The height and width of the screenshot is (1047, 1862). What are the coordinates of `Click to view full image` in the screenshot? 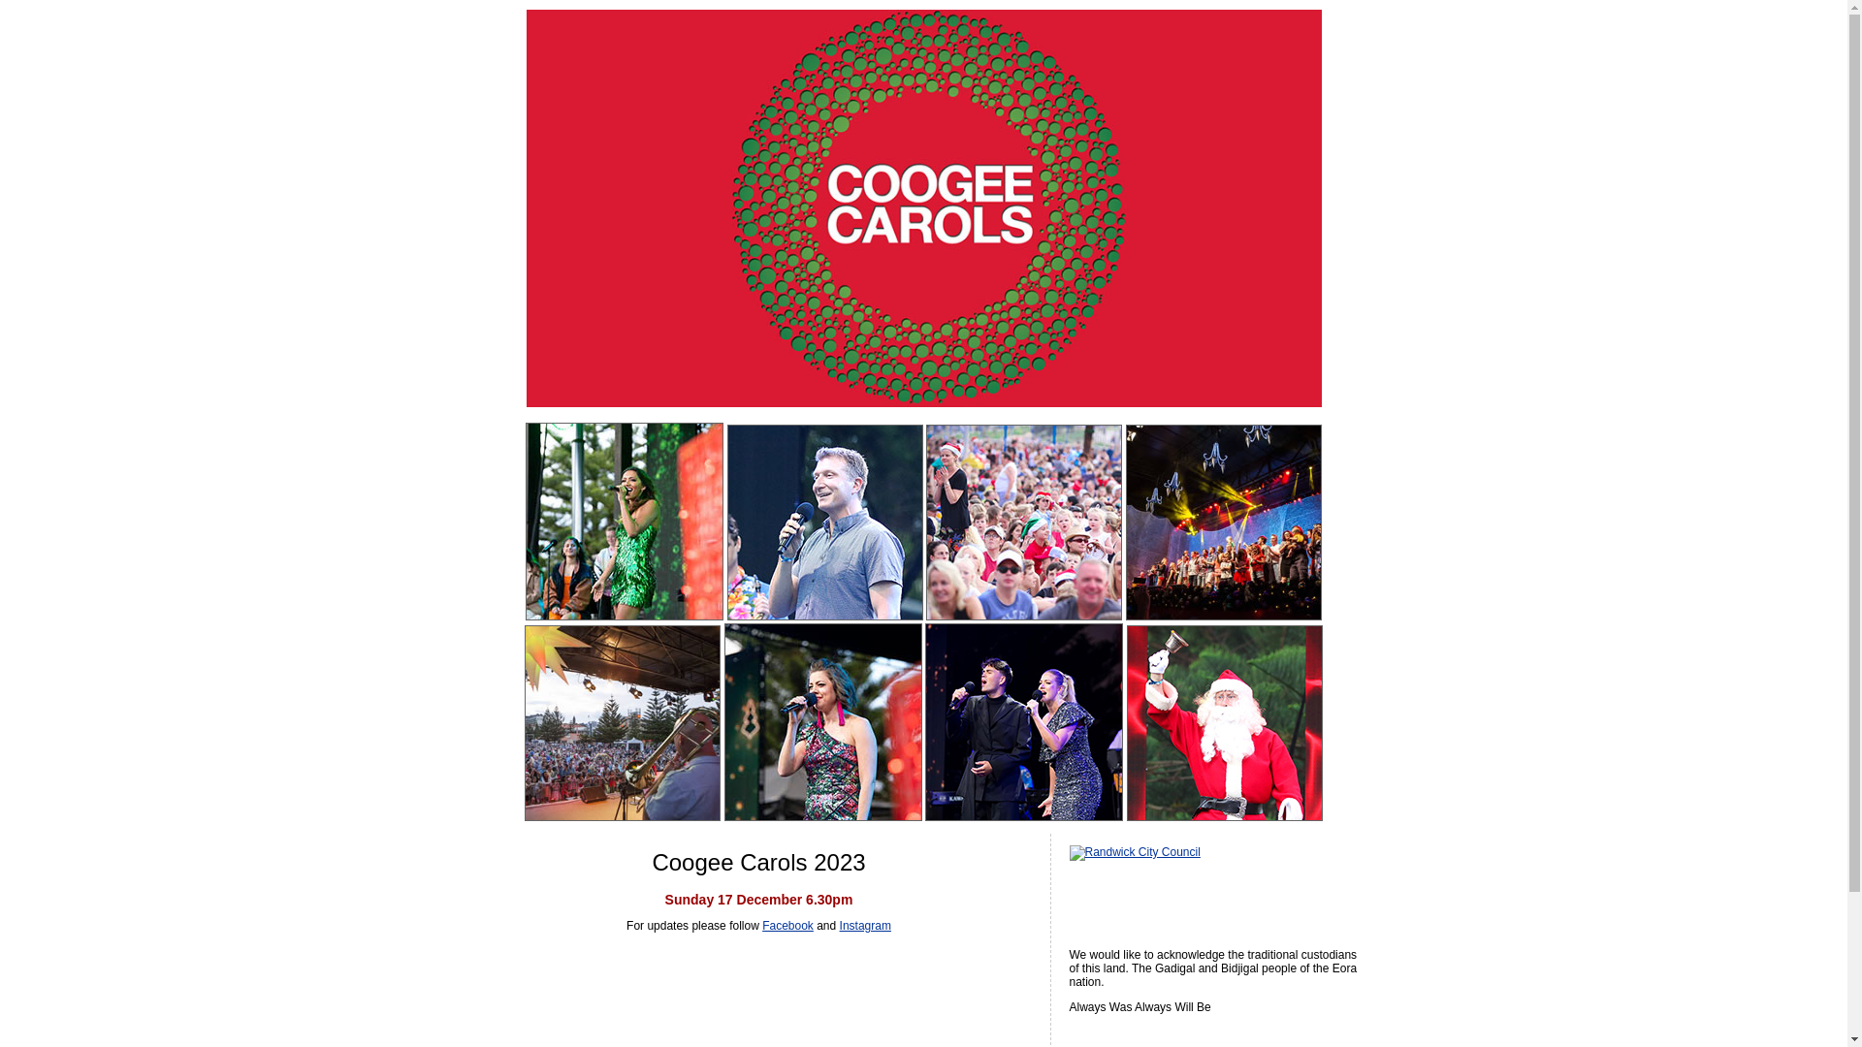 It's located at (825, 523).